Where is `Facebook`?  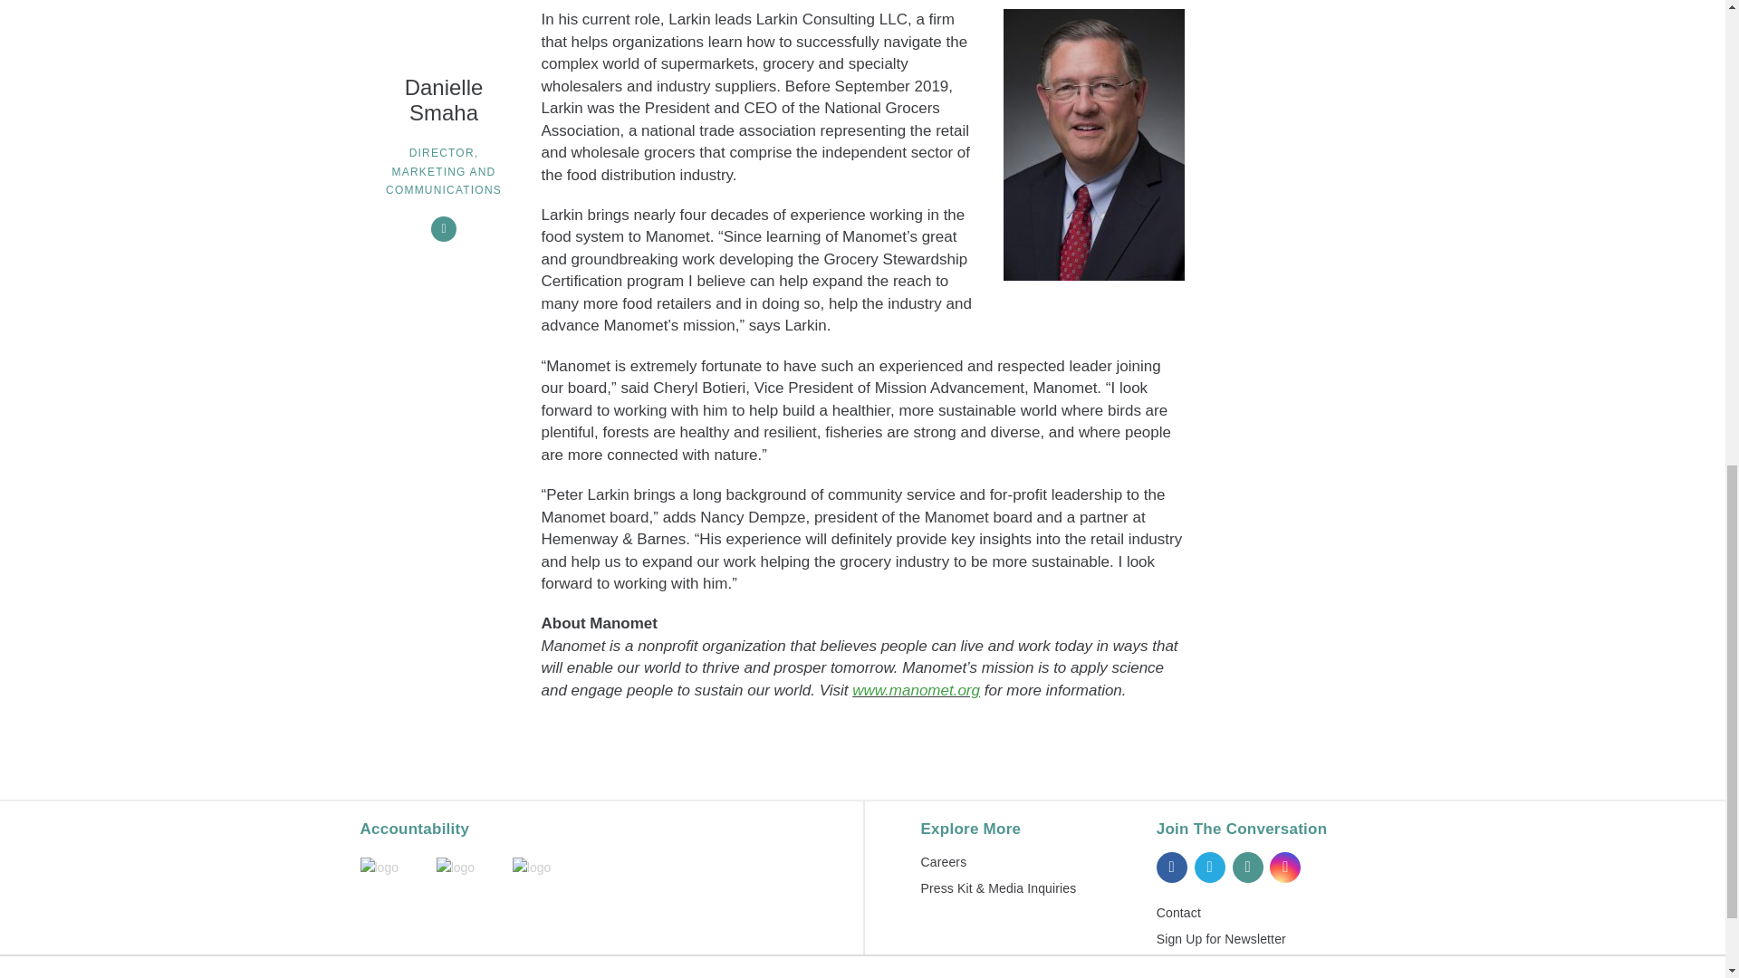
Facebook is located at coordinates (1172, 868).